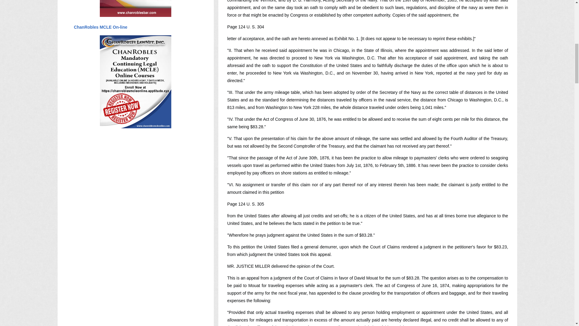 This screenshot has height=326, width=579. Describe the element at coordinates (245, 204) in the screenshot. I see `Page 124 U. S. 305` at that location.